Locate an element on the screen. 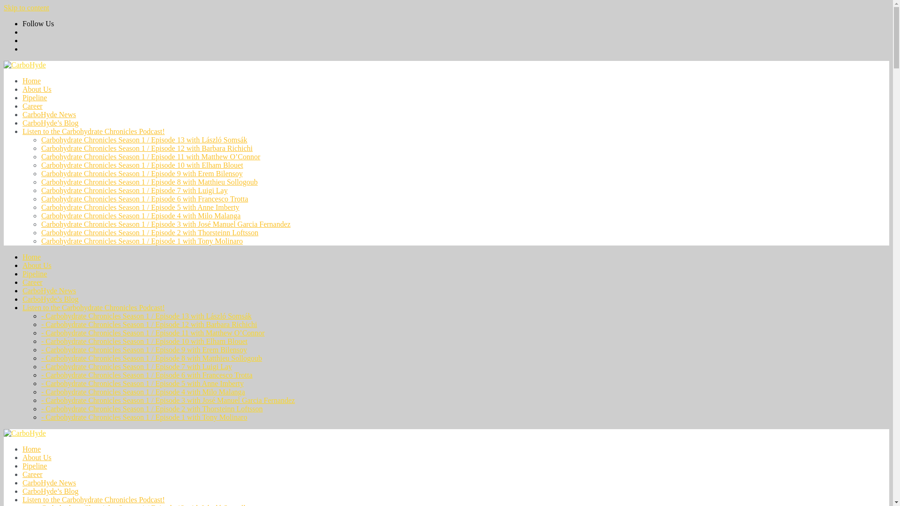  About Us is located at coordinates (37, 265).